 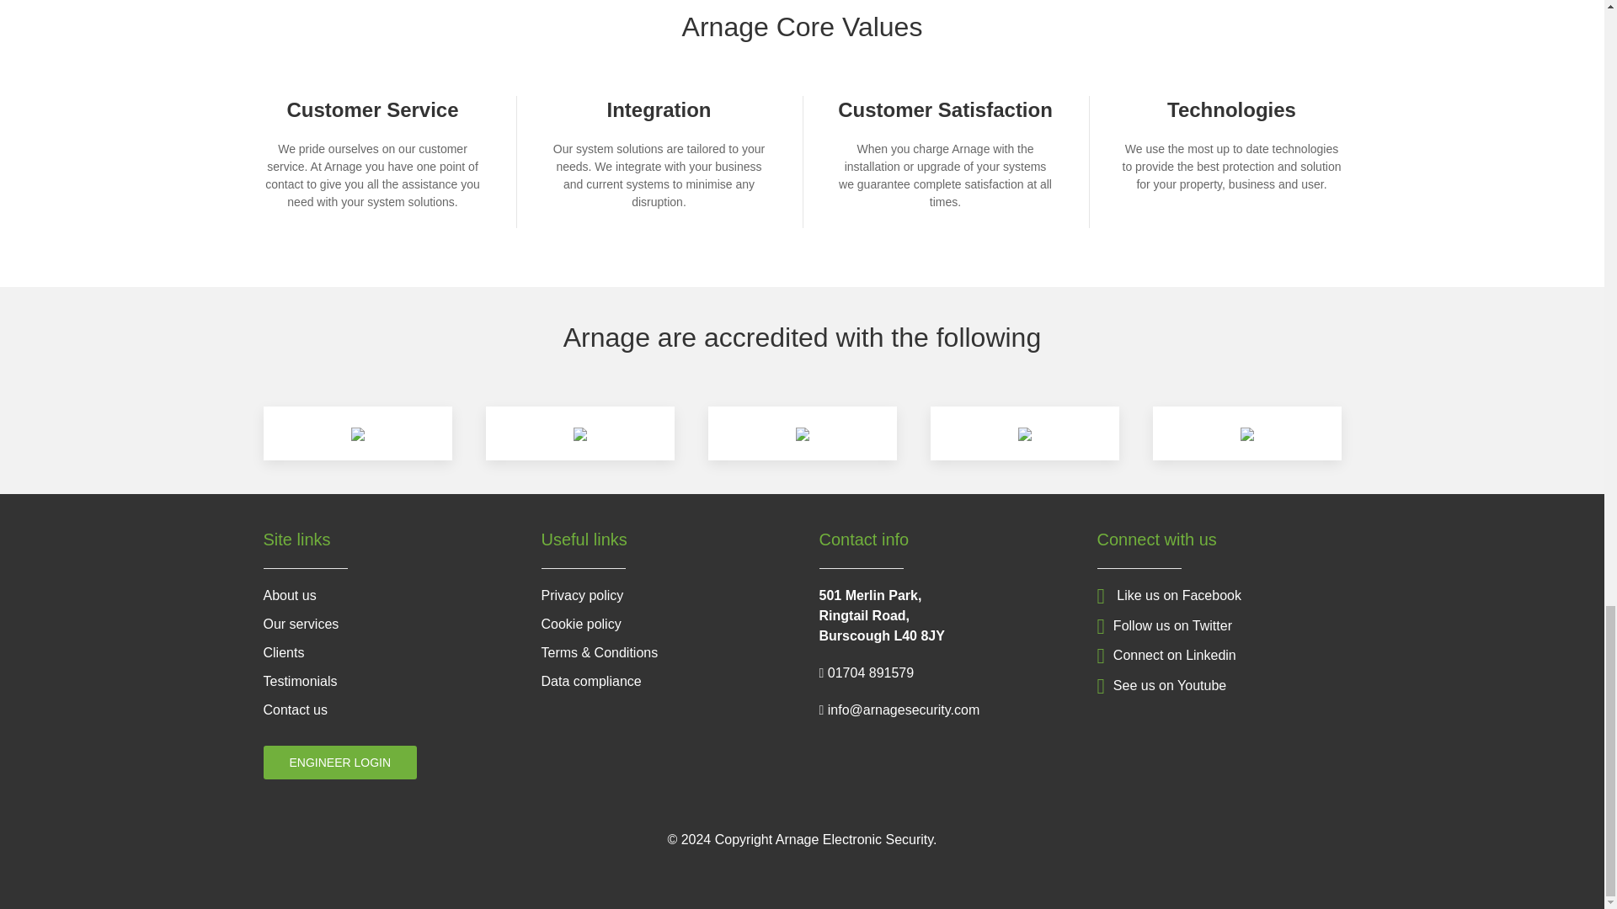 What do you see at coordinates (1166, 655) in the screenshot?
I see `Connect on Linkedin` at bounding box center [1166, 655].